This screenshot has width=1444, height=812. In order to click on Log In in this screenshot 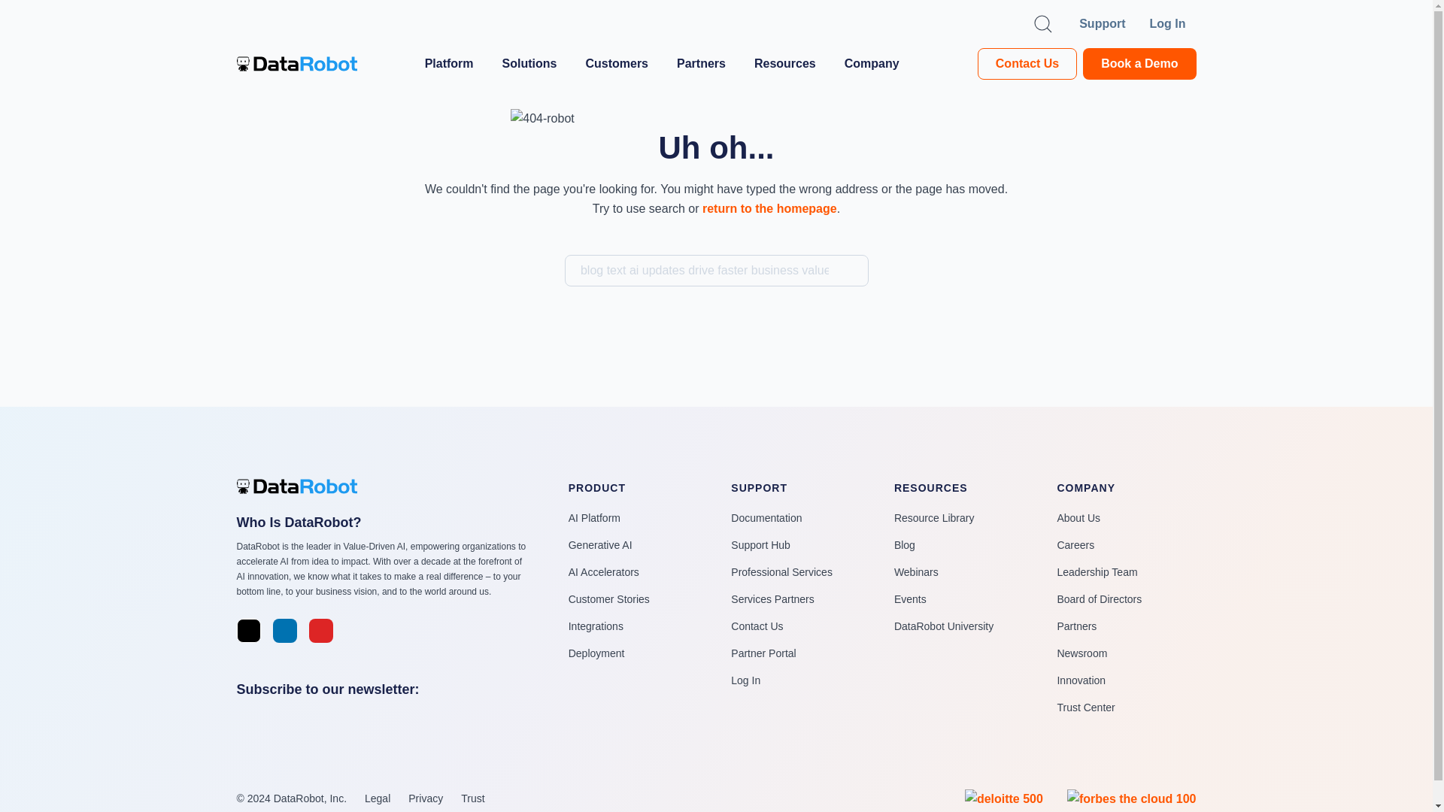, I will do `click(1173, 24)`.